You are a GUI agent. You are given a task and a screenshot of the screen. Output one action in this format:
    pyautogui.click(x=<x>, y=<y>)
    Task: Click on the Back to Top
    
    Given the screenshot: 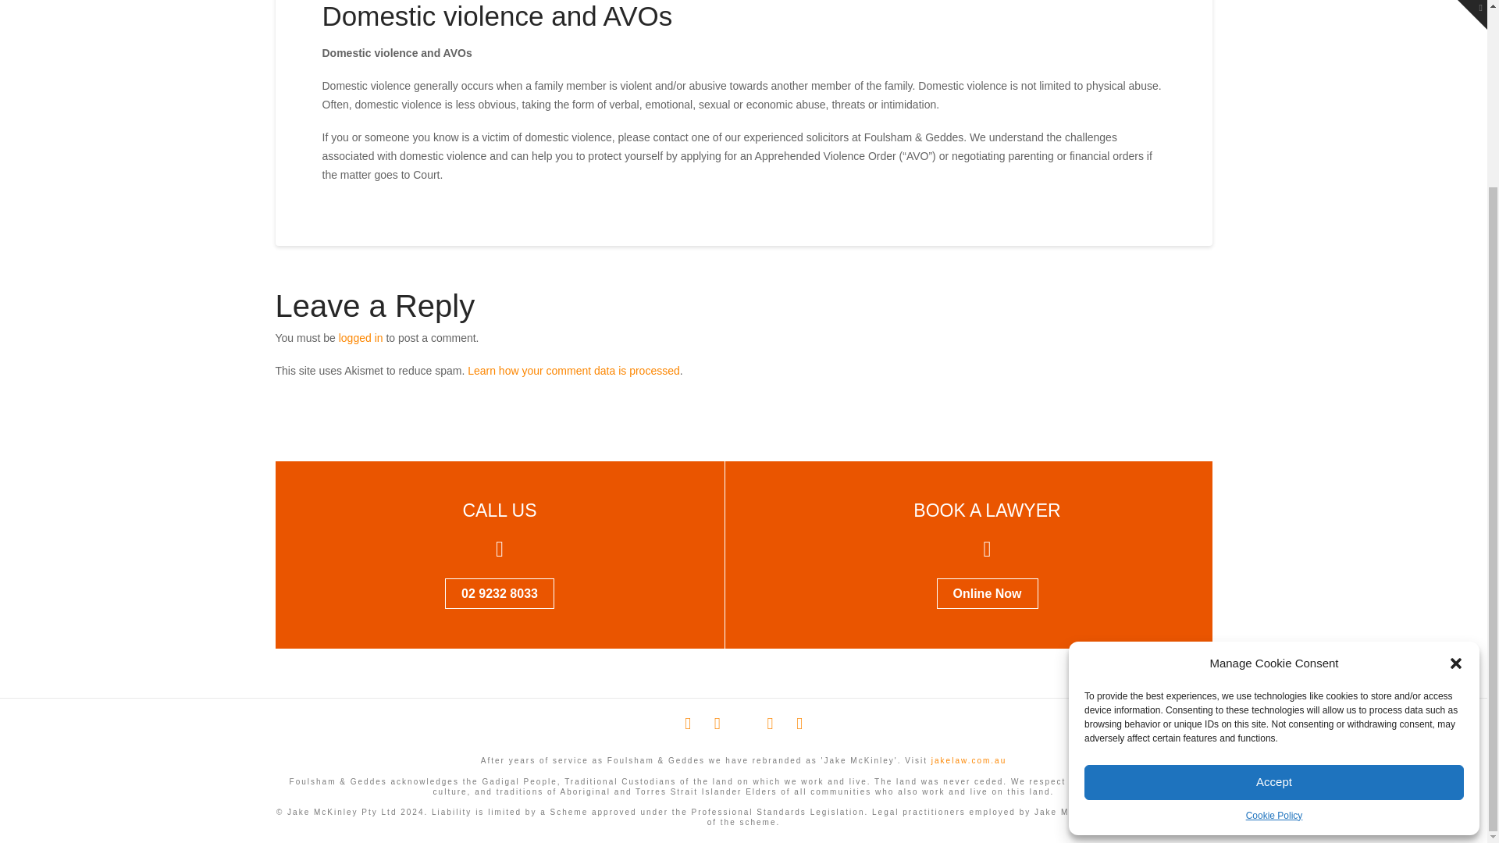 What is the action you would take?
    pyautogui.click(x=1466, y=592)
    